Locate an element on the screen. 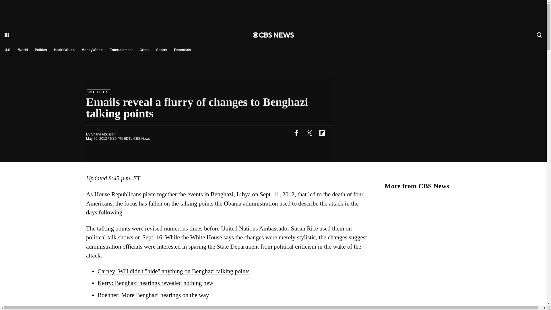 This screenshot has width=551, height=310. facebook is located at coordinates (296, 133).